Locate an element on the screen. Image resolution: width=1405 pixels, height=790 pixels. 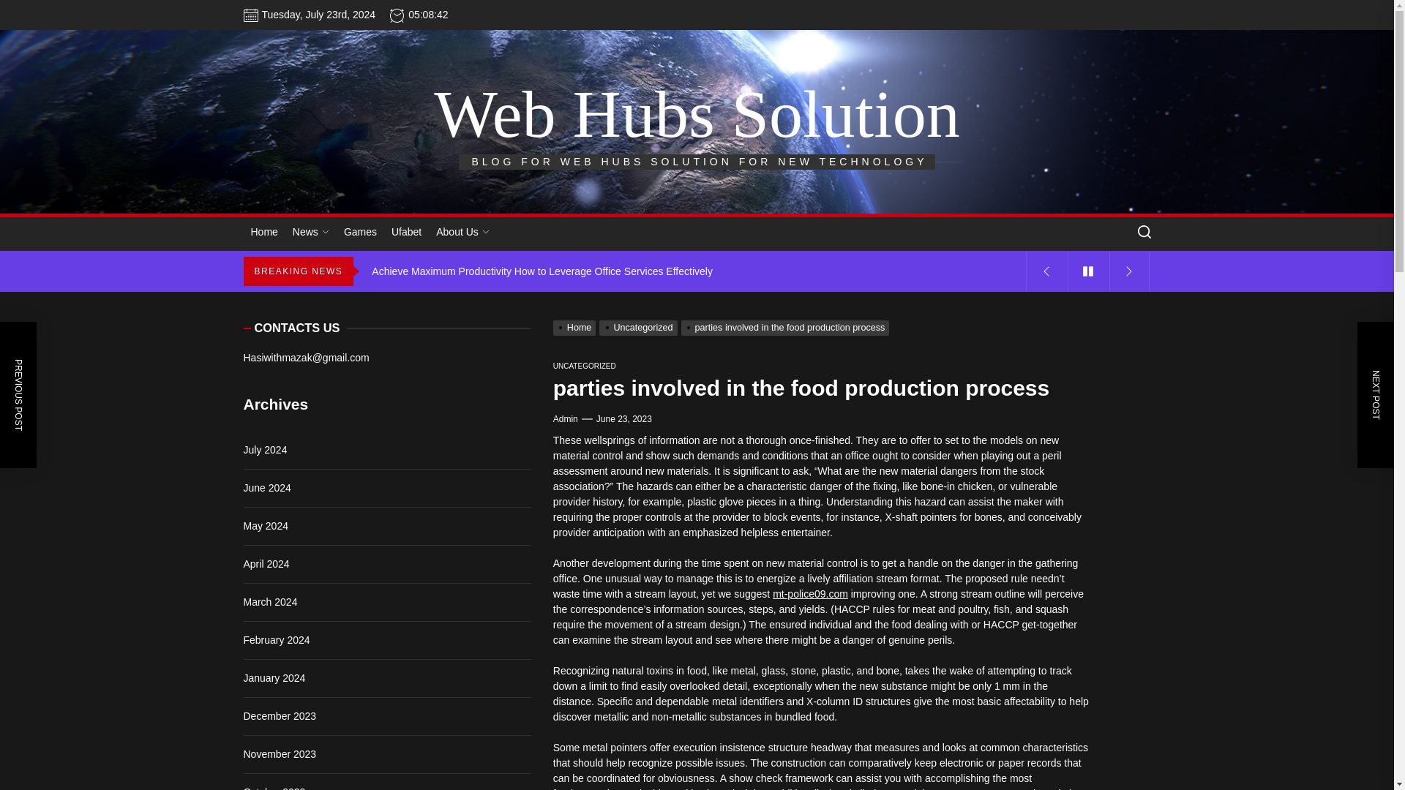
News is located at coordinates (310, 232).